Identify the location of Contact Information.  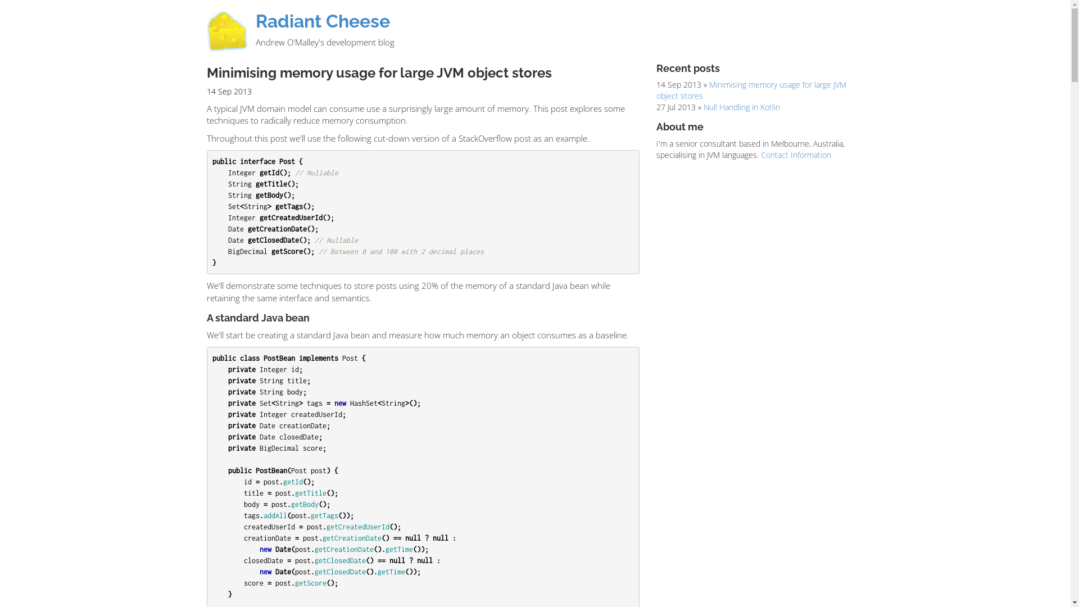
(796, 155).